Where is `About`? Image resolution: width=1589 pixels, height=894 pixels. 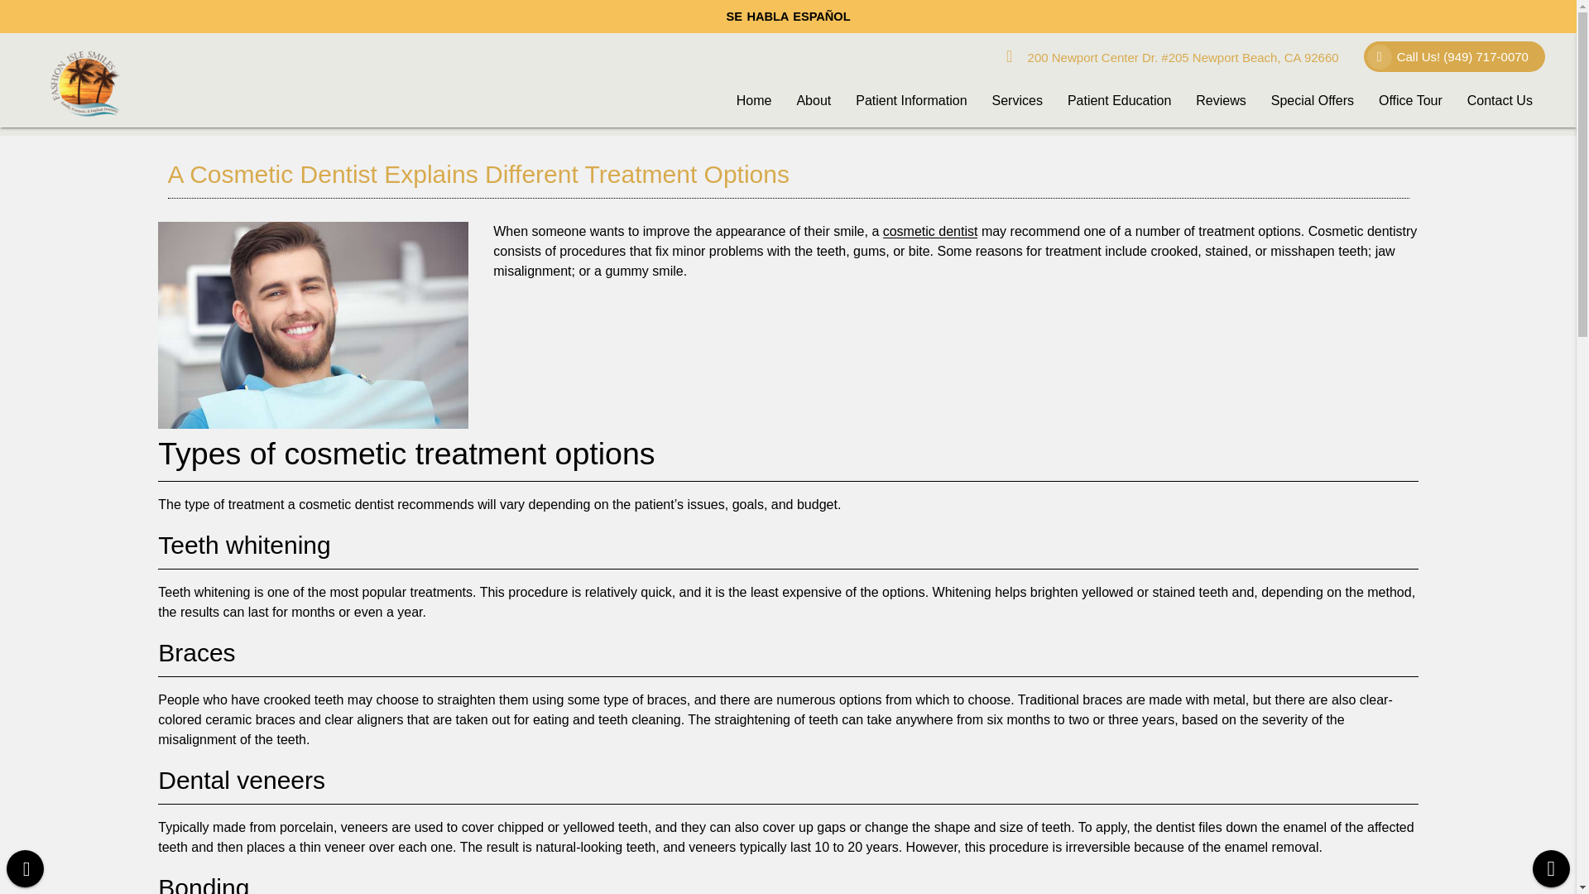 About is located at coordinates (813, 101).